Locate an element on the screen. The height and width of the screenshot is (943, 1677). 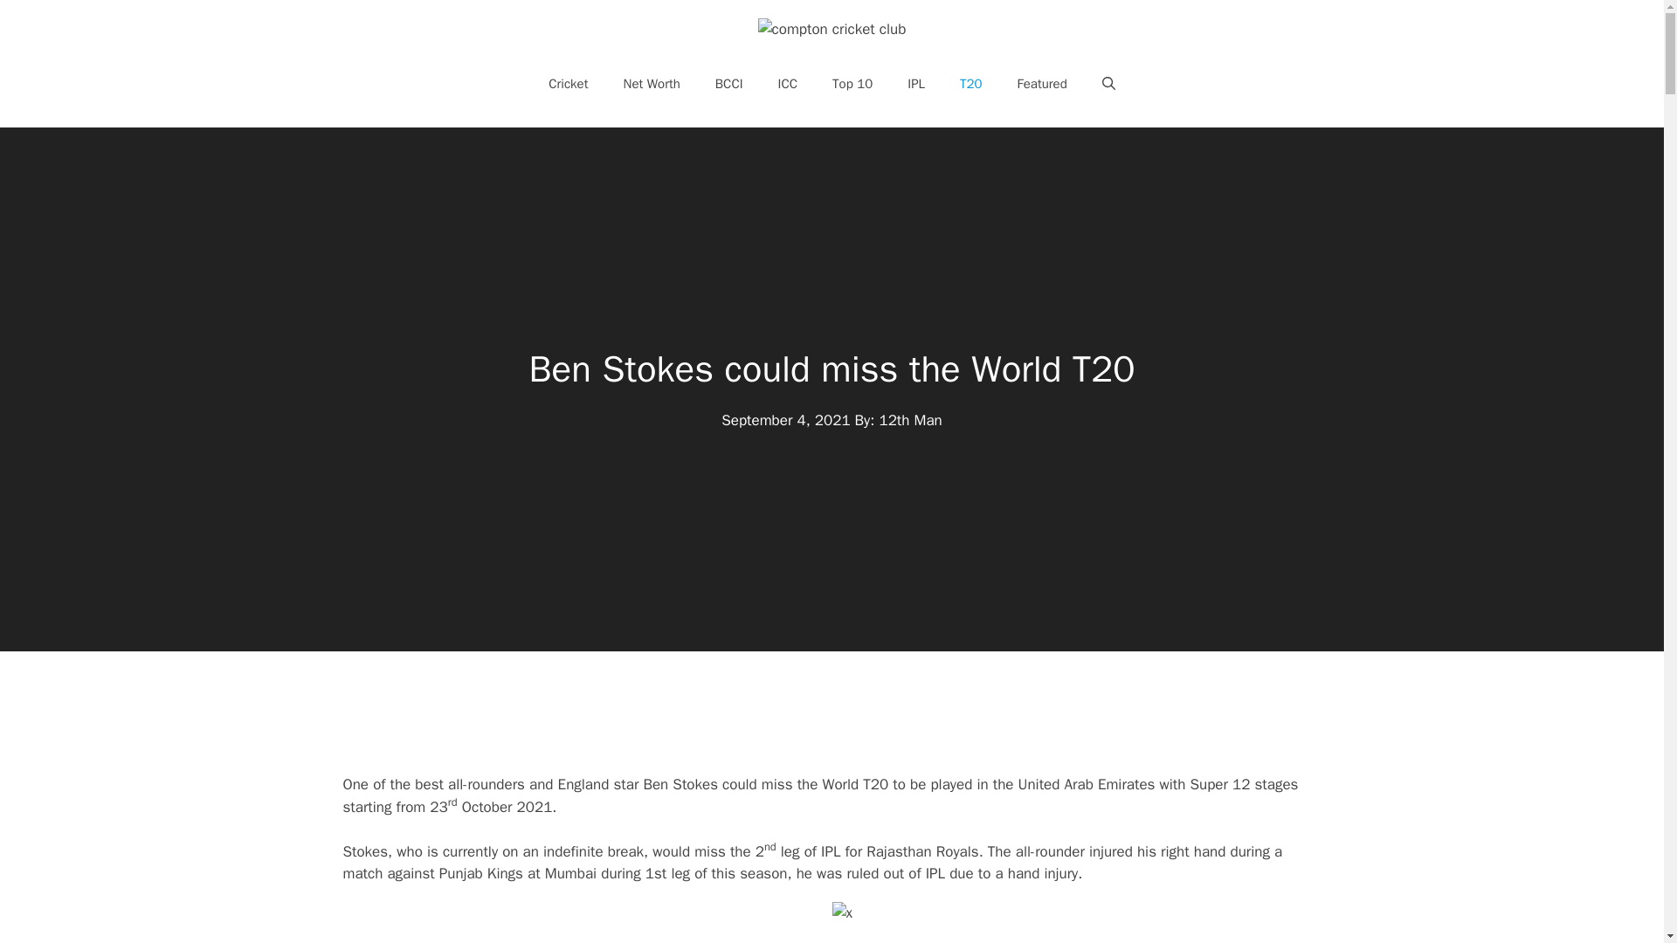
IPL is located at coordinates (916, 84).